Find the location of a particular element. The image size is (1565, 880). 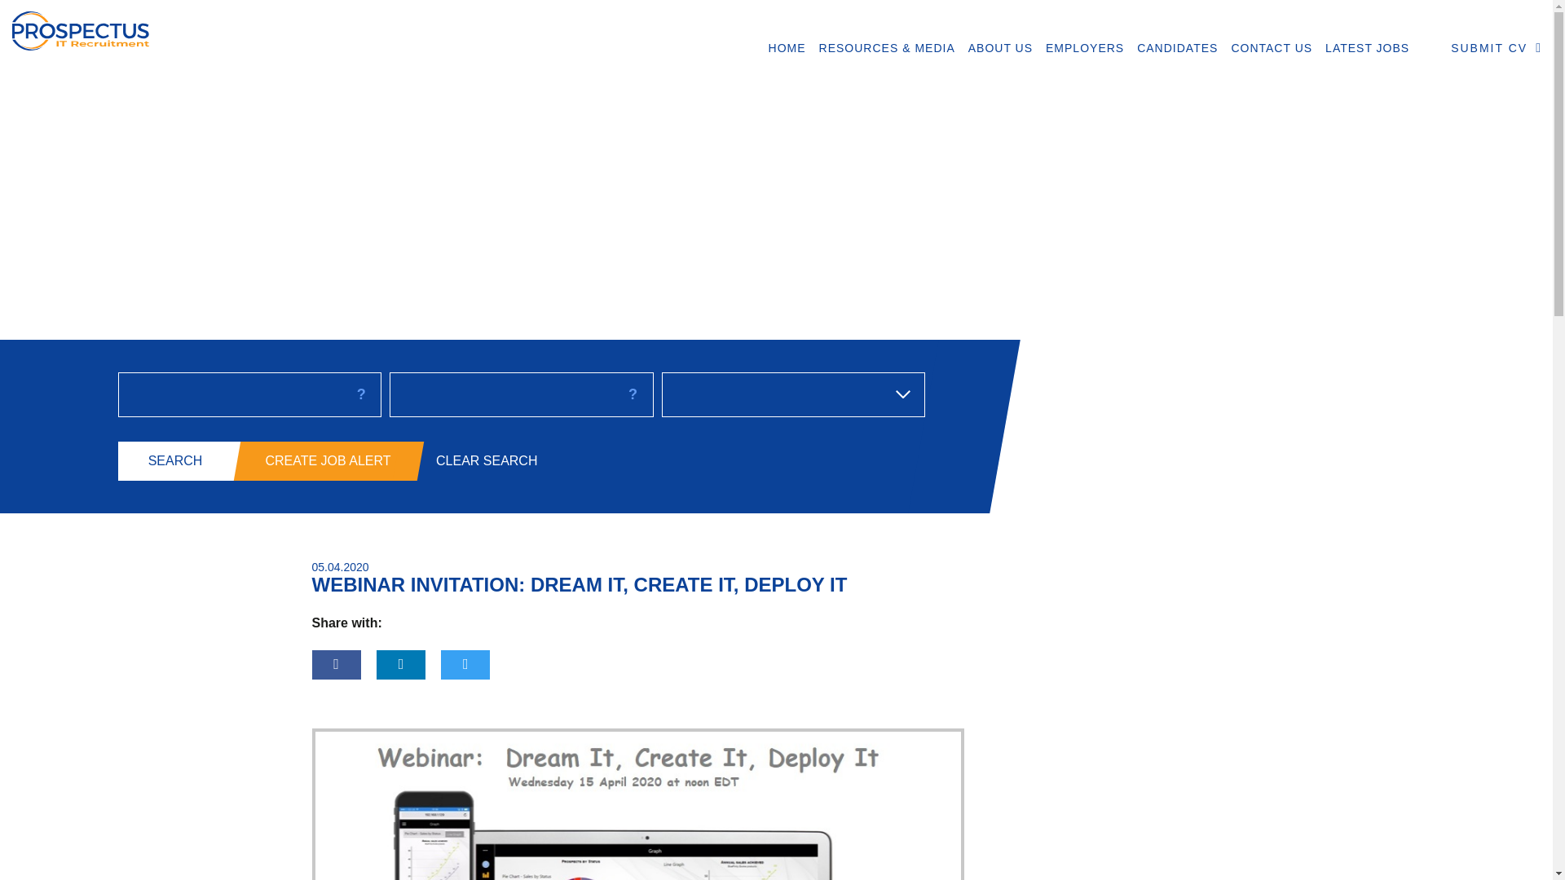

HOME is located at coordinates (787, 48).